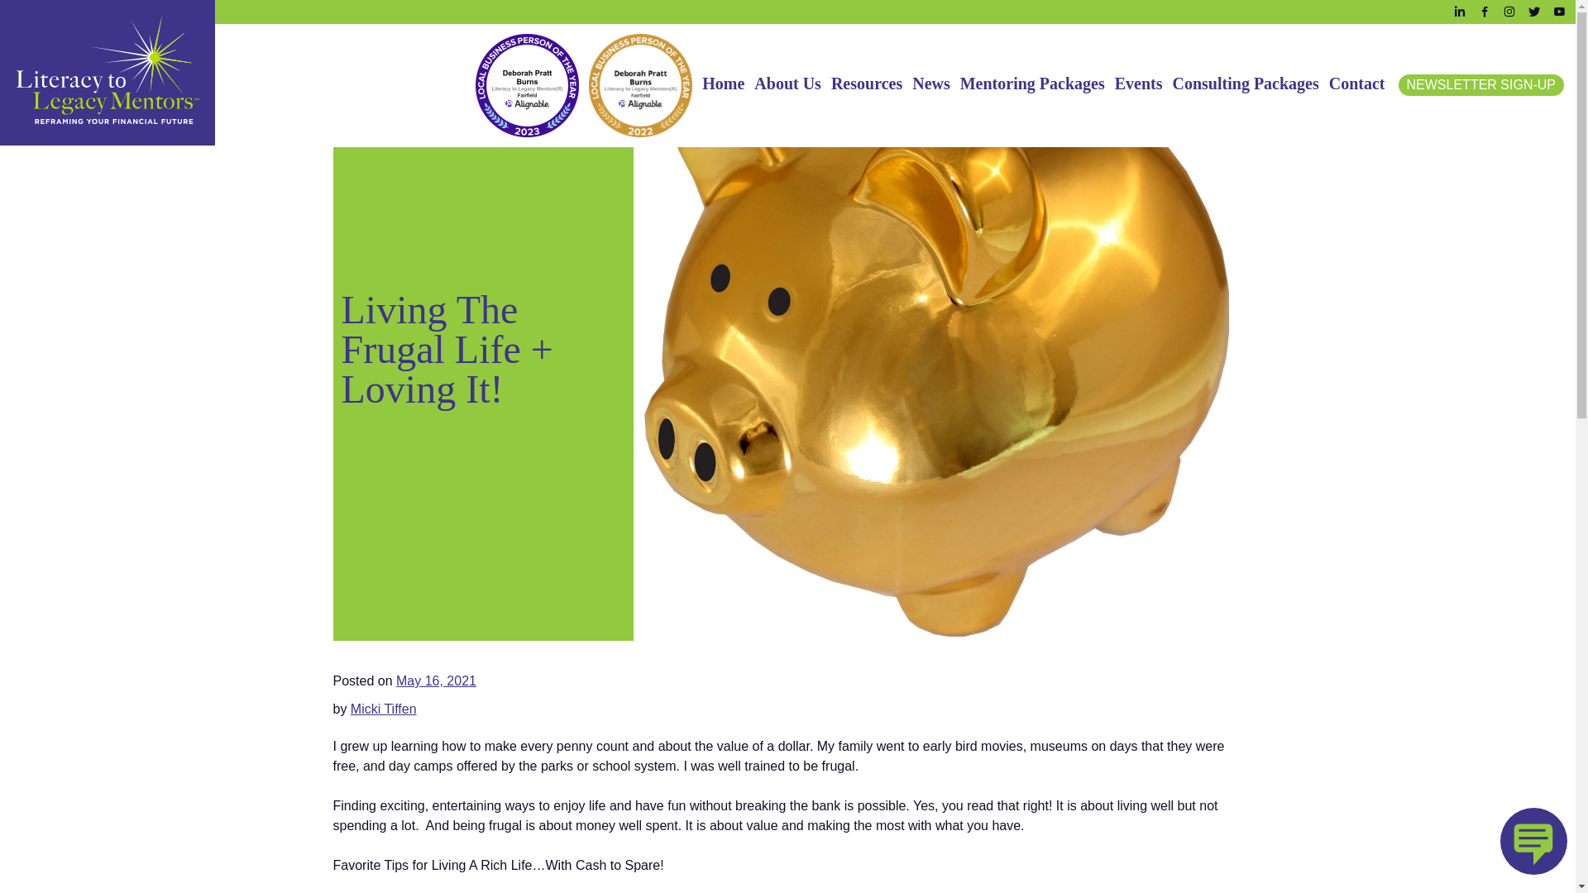 Image resolution: width=1588 pixels, height=893 pixels. I want to click on NEWSLETTER SIGN-UP, so click(1481, 84).